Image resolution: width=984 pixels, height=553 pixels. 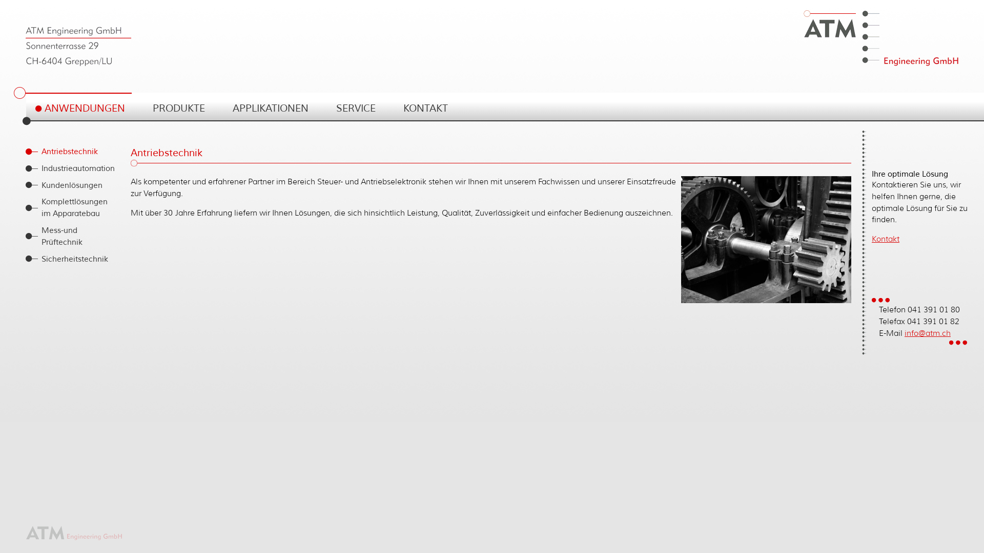 I want to click on Kontakt, so click(x=886, y=239).